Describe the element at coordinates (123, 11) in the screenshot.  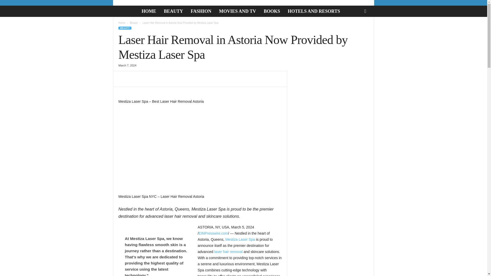
I see `Beauty Ring magazine` at that location.